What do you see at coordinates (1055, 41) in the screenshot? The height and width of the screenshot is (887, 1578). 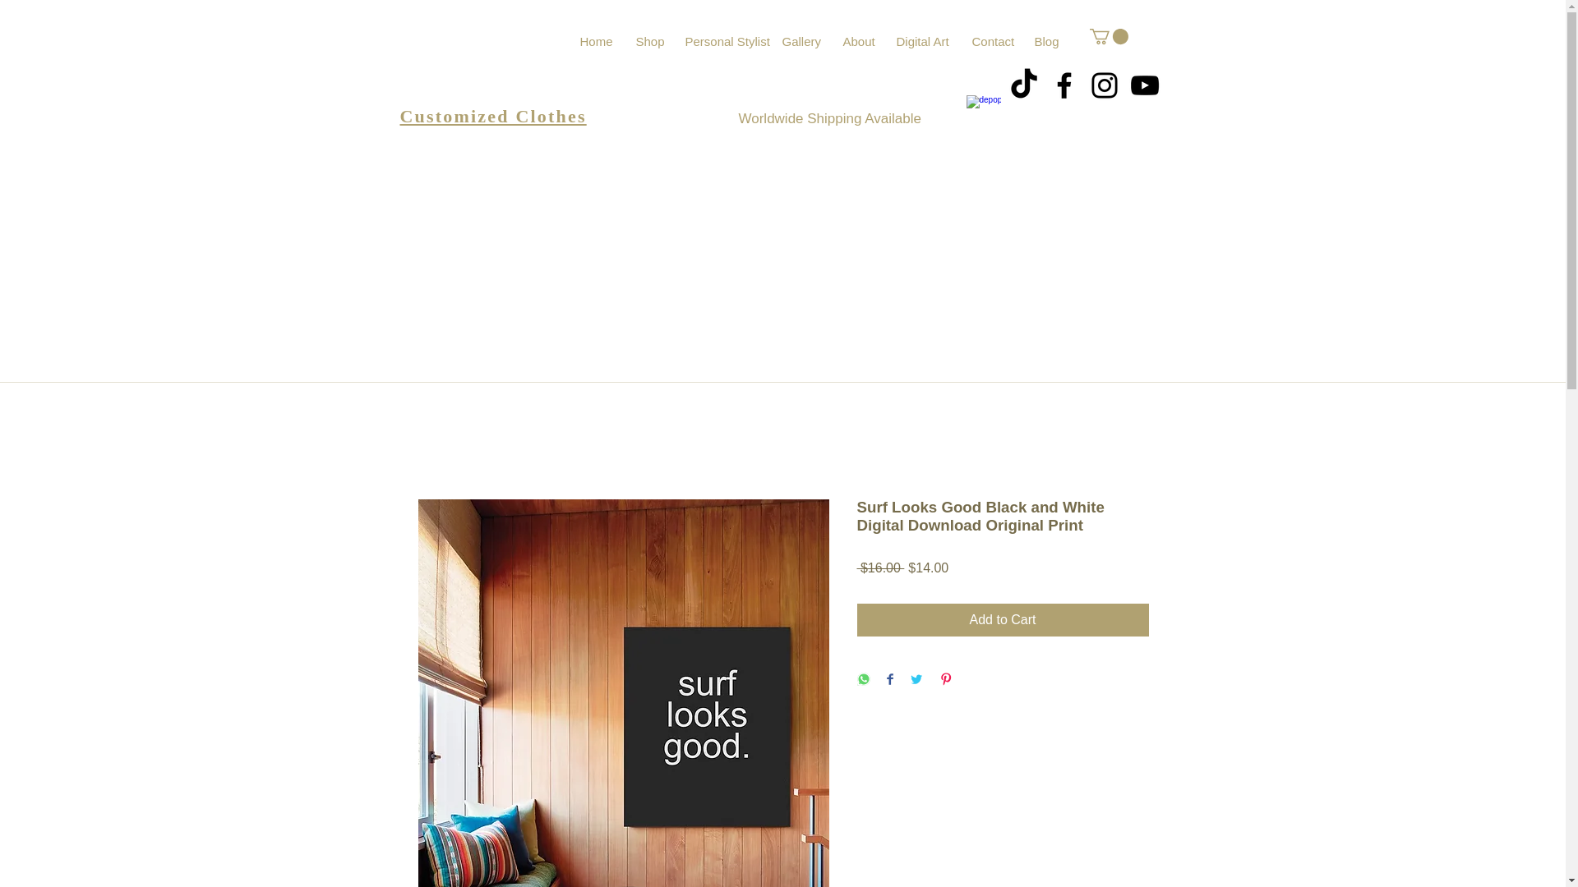 I see `Blog` at bounding box center [1055, 41].